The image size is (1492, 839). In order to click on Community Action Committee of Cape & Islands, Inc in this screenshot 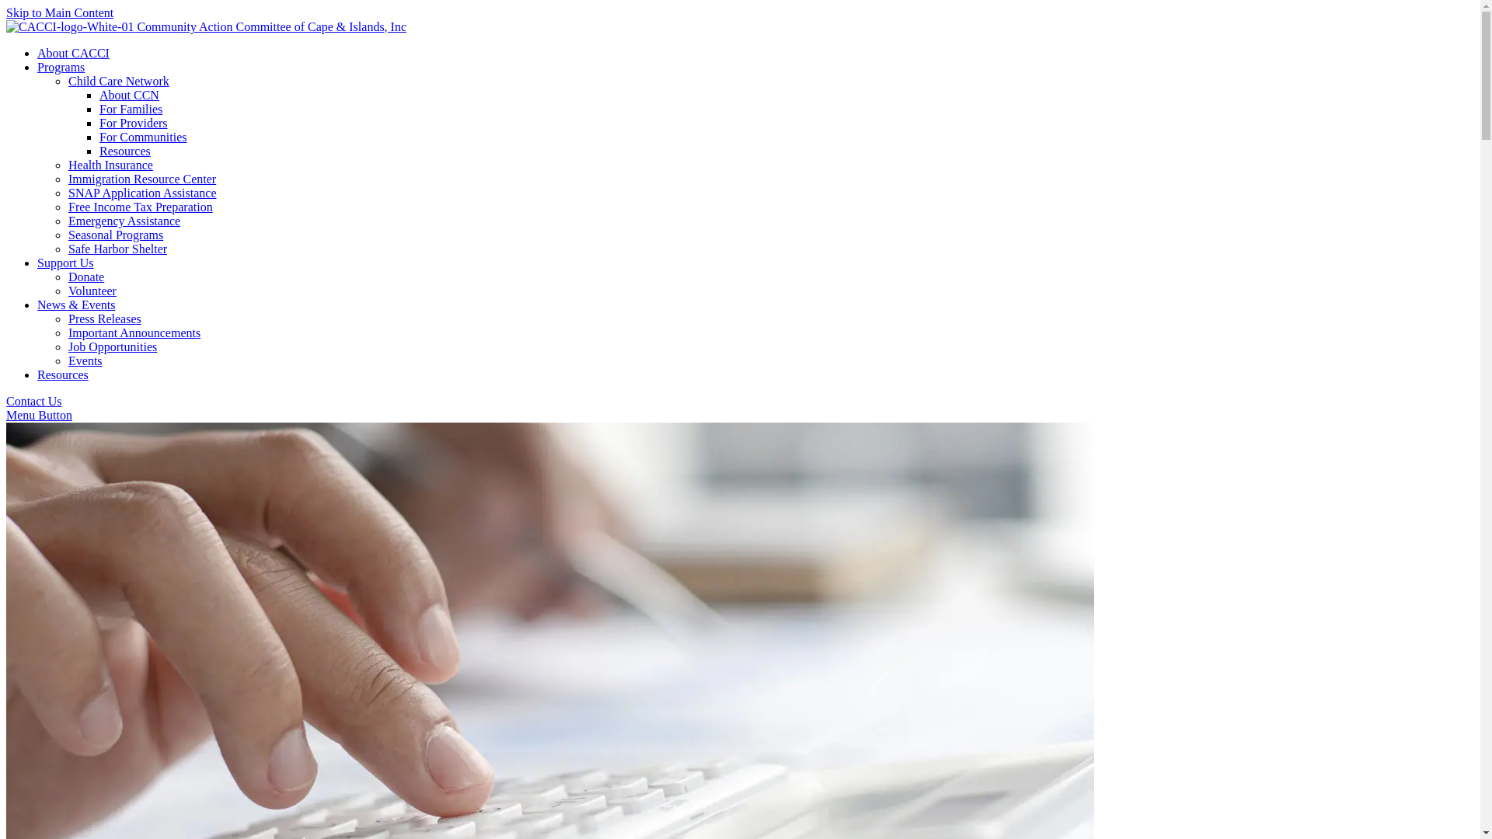, I will do `click(207, 26)`.